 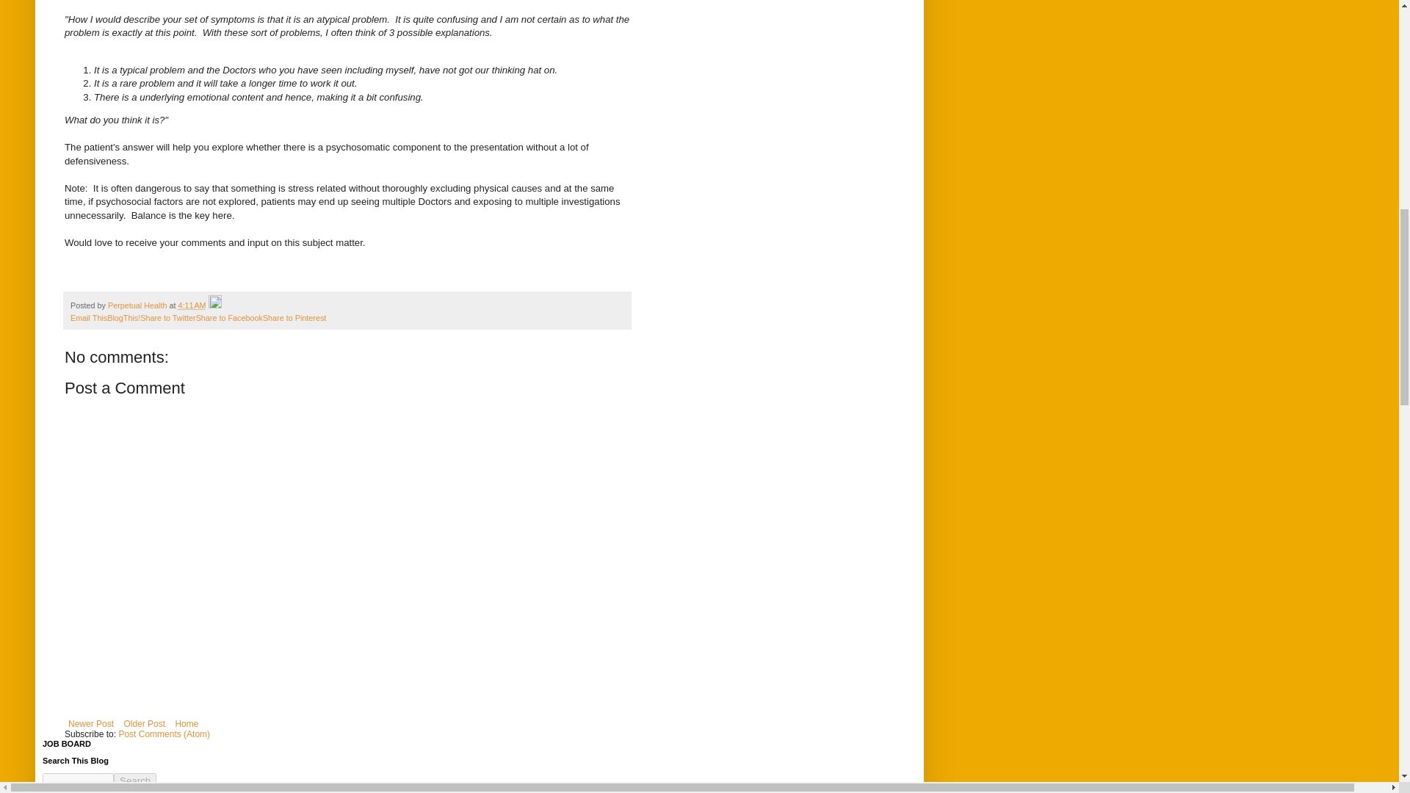 What do you see at coordinates (138, 305) in the screenshot?
I see `Perpetual Health` at bounding box center [138, 305].